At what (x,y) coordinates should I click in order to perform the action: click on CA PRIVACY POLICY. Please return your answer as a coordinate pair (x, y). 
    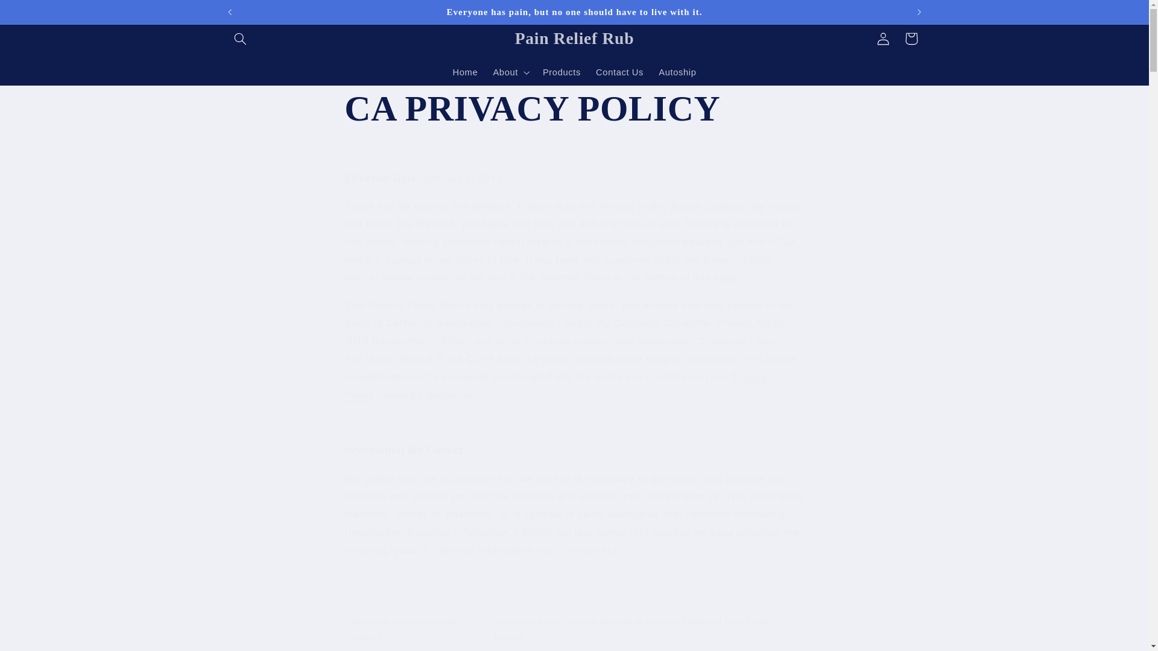
    Looking at the image, I should click on (574, 108).